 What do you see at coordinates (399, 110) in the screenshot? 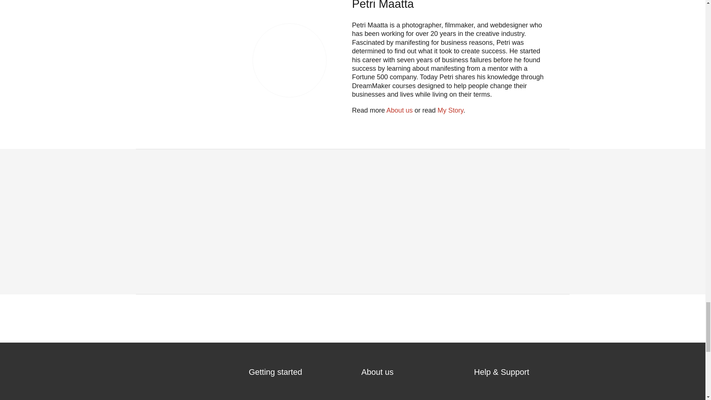
I see `About us` at bounding box center [399, 110].